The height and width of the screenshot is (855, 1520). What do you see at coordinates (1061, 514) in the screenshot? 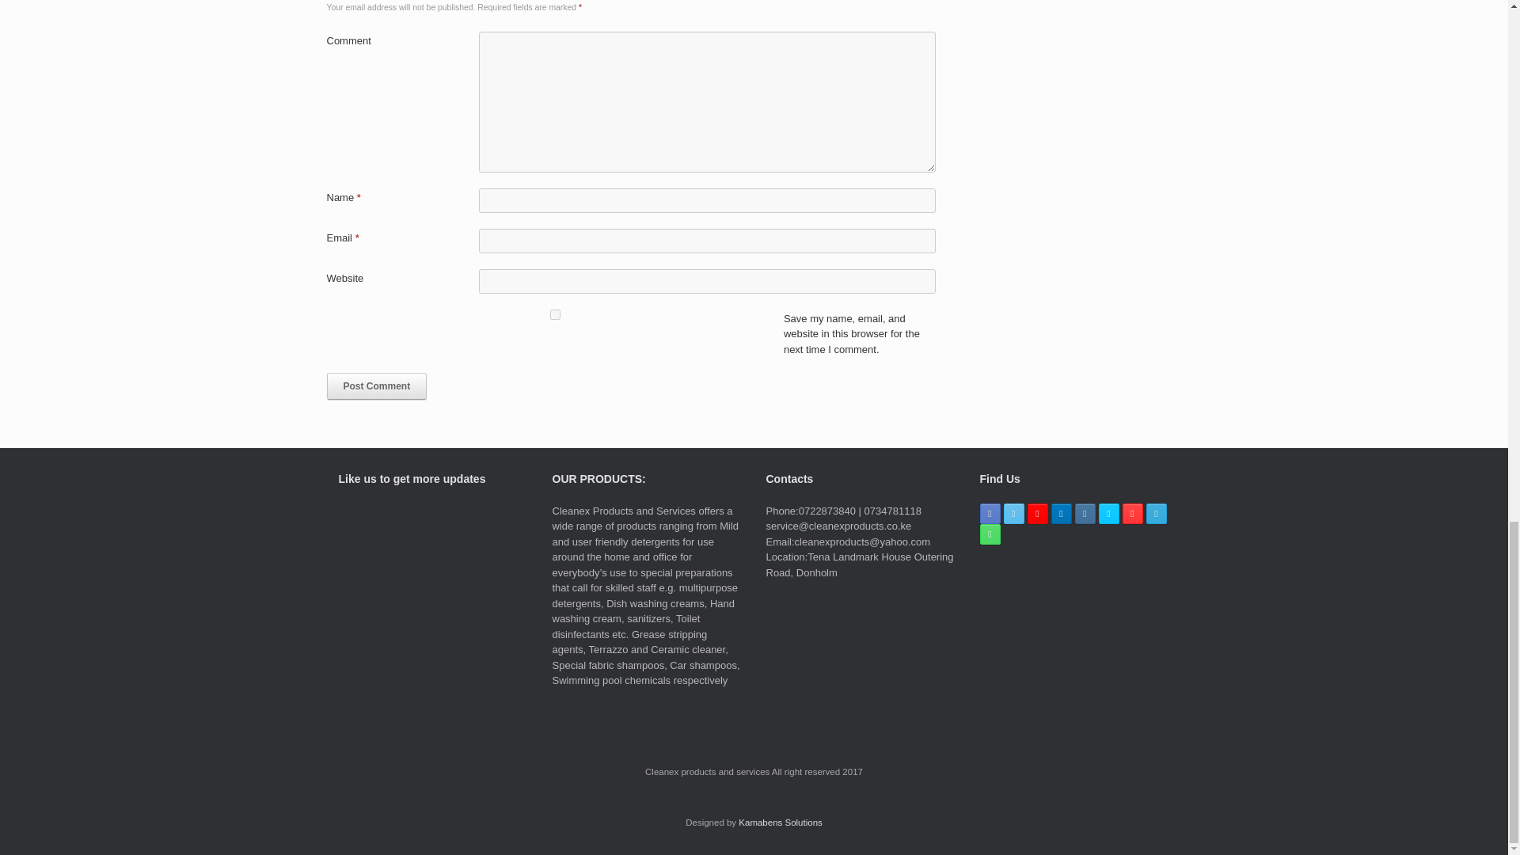
I see `Cleanex Products and Services LinkedIn` at bounding box center [1061, 514].